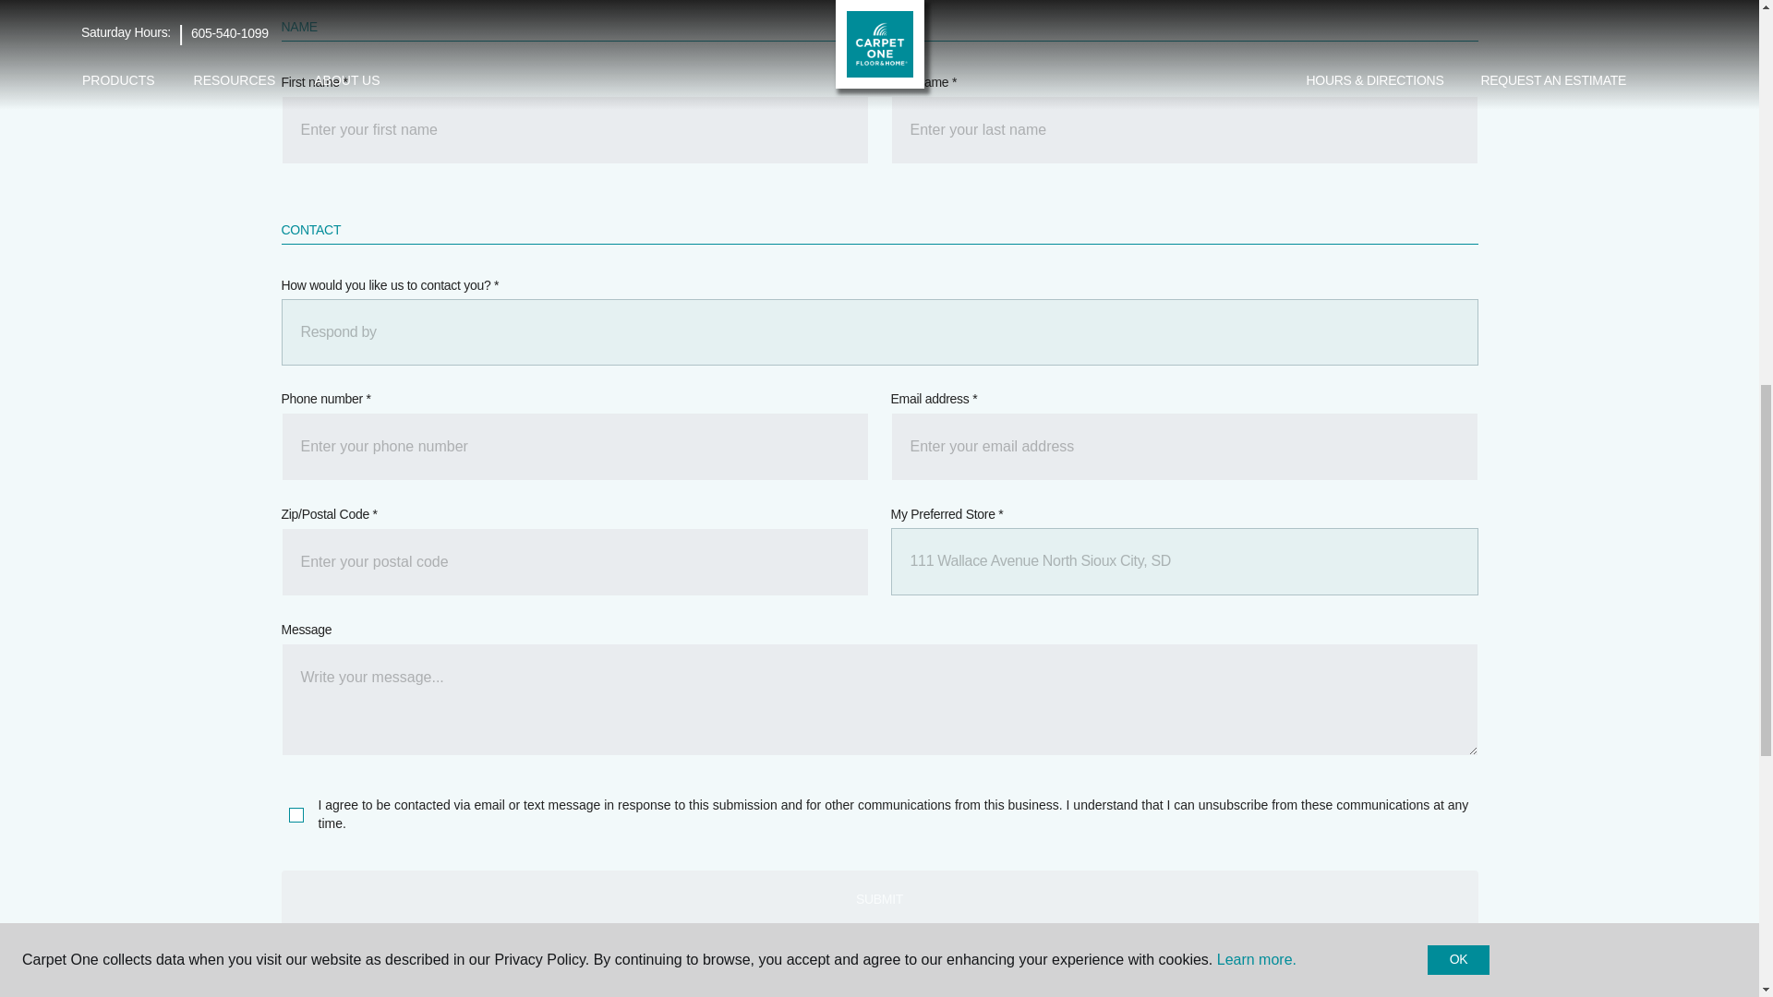  Describe the element at coordinates (574, 129) in the screenshot. I see `FirstName` at that location.